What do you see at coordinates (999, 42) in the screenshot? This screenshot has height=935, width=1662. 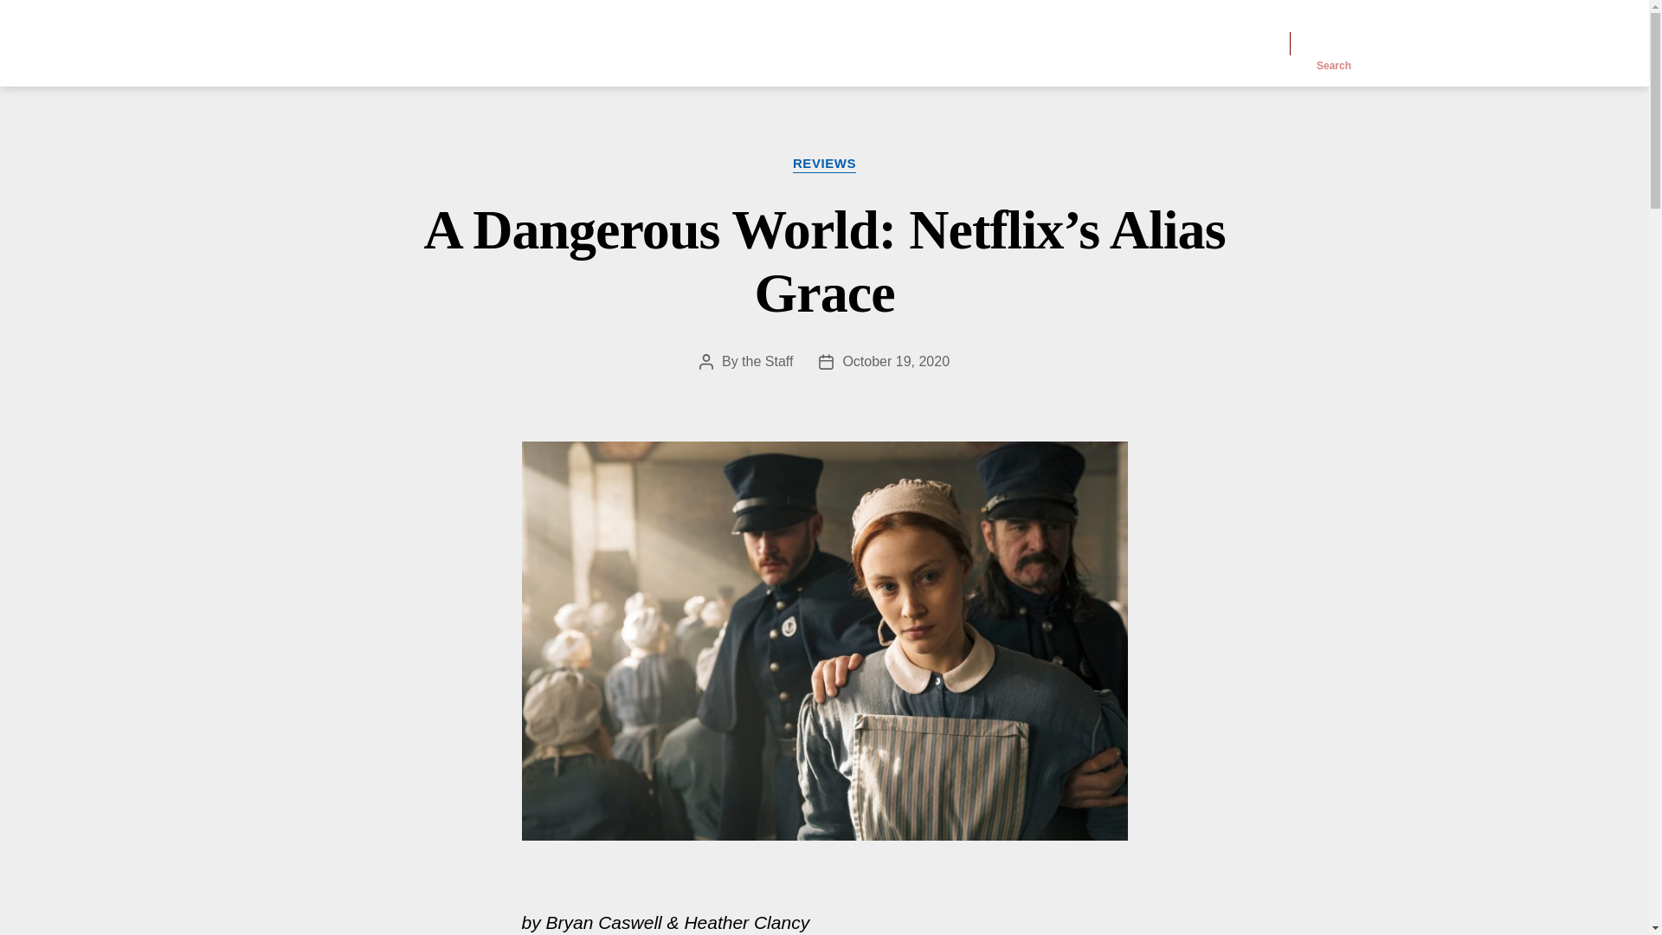 I see `HOME` at bounding box center [999, 42].